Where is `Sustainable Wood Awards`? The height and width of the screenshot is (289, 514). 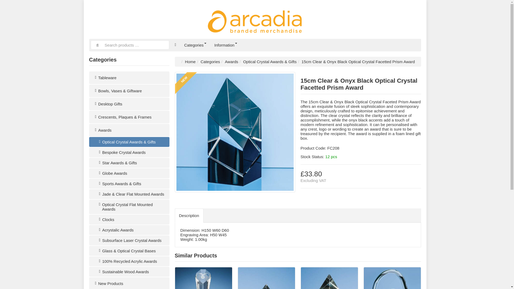
Sustainable Wood Awards is located at coordinates (129, 271).